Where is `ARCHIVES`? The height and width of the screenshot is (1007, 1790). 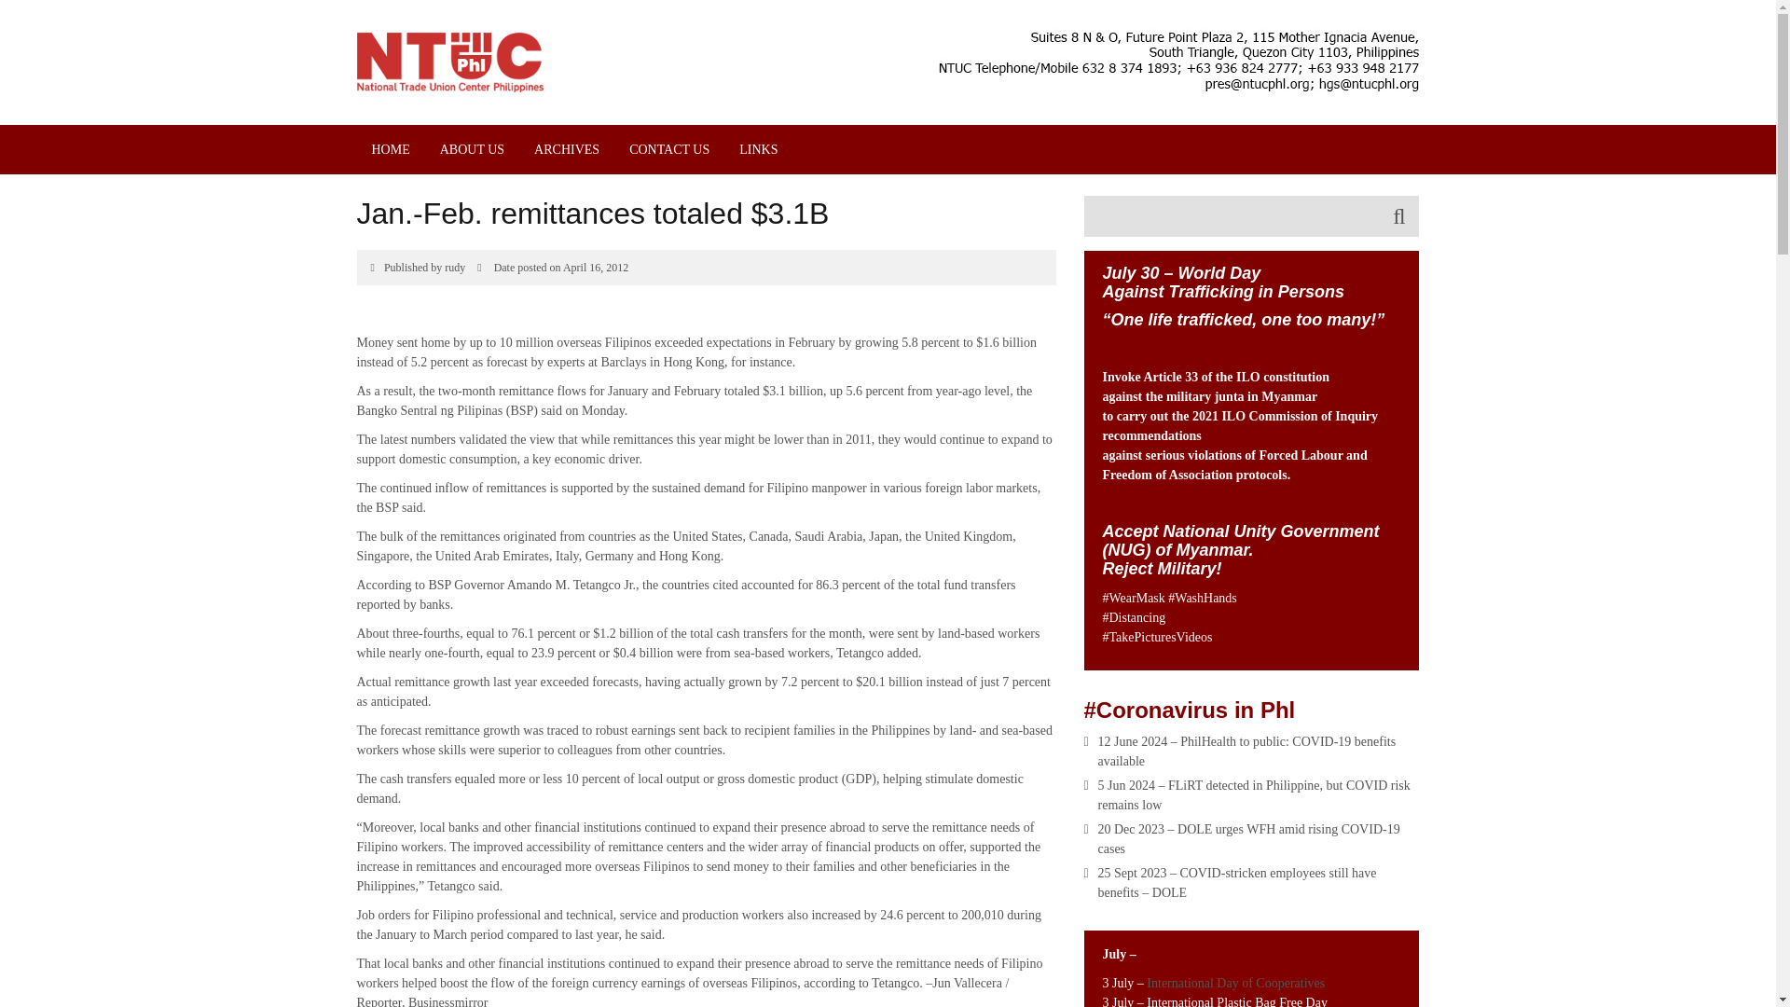
ARCHIVES is located at coordinates (566, 149).